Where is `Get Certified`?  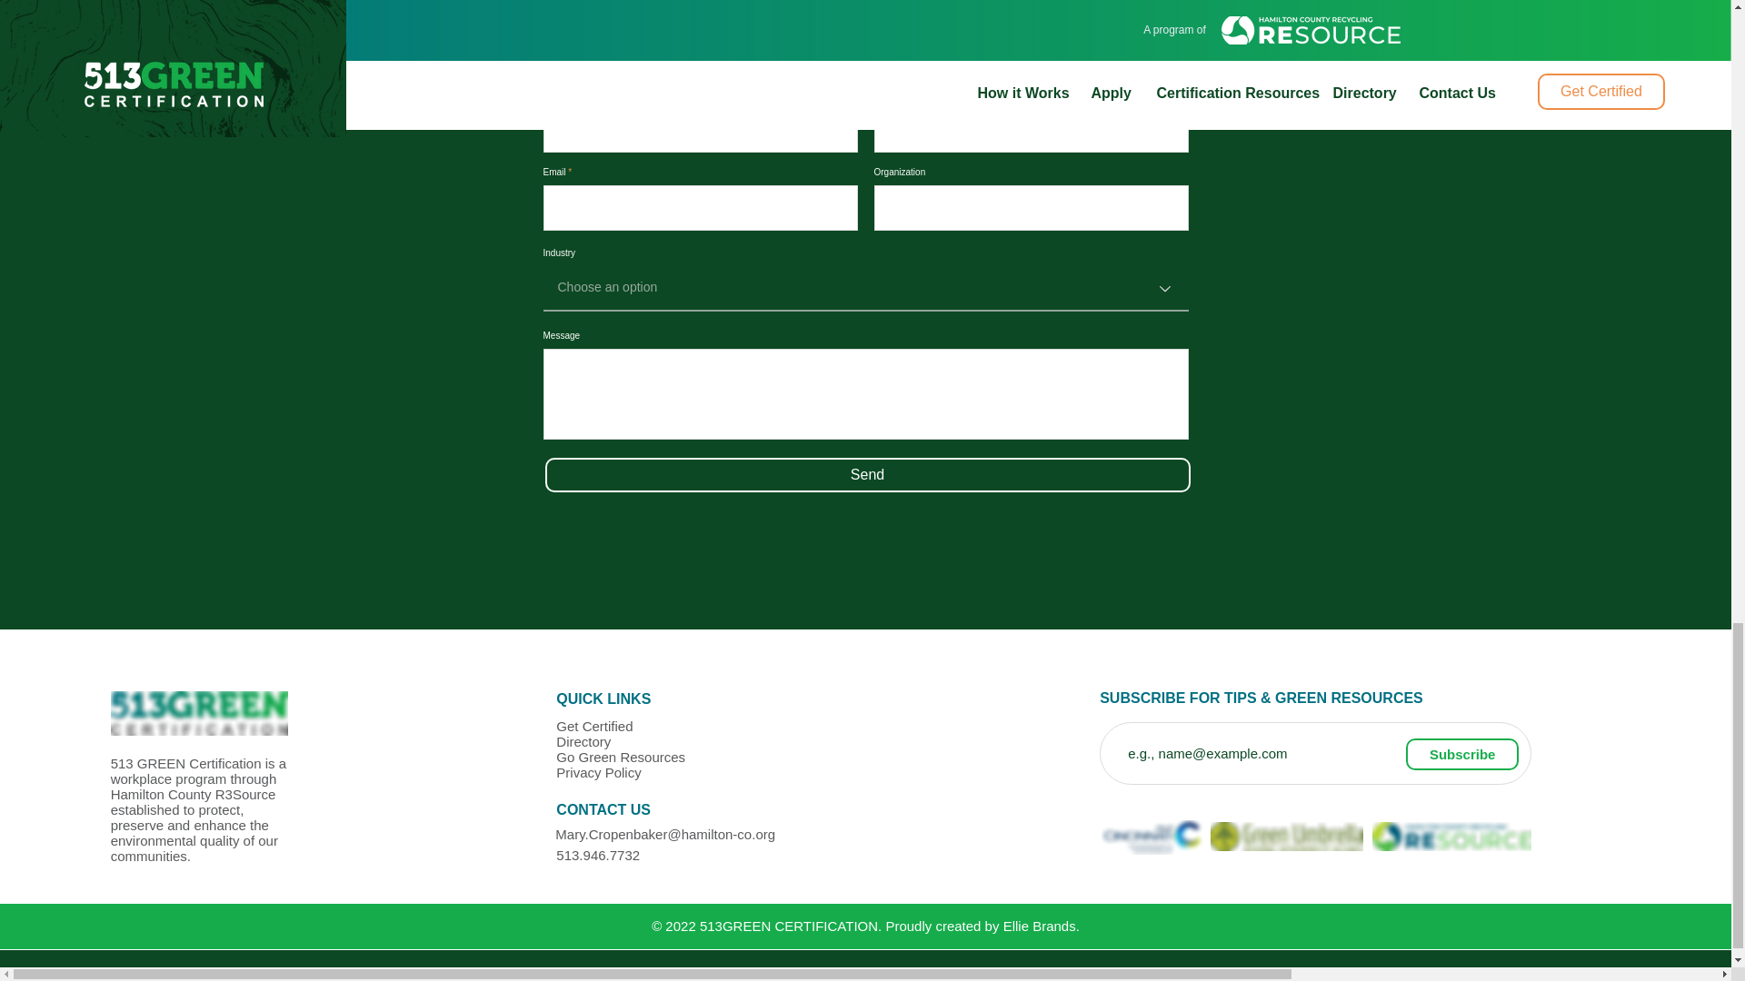 Get Certified is located at coordinates (594, 725).